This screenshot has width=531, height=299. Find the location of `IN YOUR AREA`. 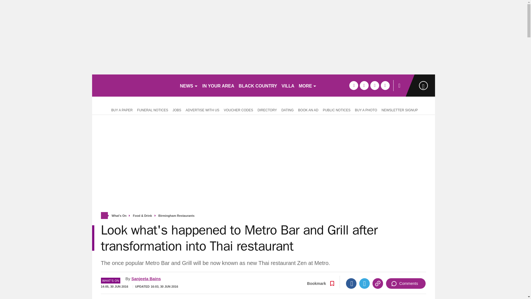

IN YOUR AREA is located at coordinates (218, 85).